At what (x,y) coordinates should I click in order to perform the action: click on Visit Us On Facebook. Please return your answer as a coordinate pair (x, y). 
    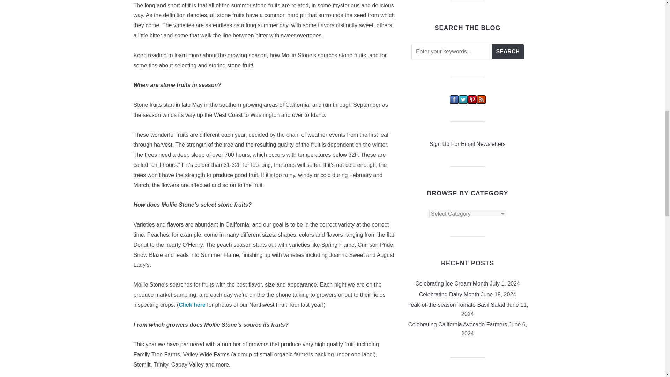
    Looking at the image, I should click on (454, 99).